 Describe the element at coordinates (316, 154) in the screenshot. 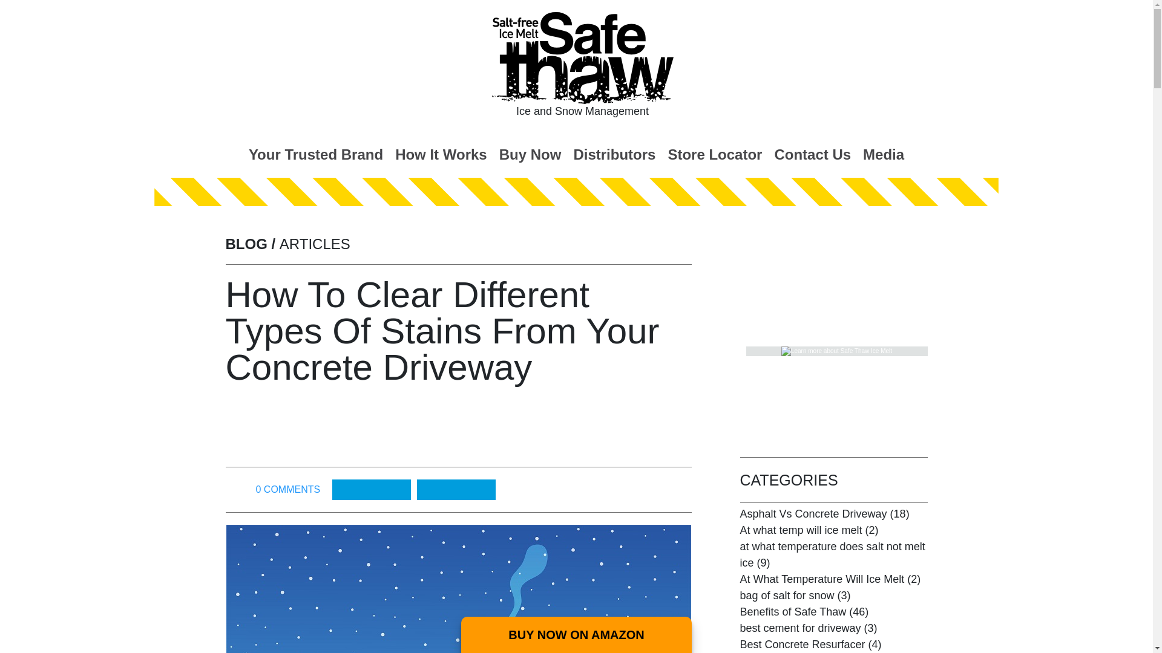

I see `Your Trusted Brand` at that location.